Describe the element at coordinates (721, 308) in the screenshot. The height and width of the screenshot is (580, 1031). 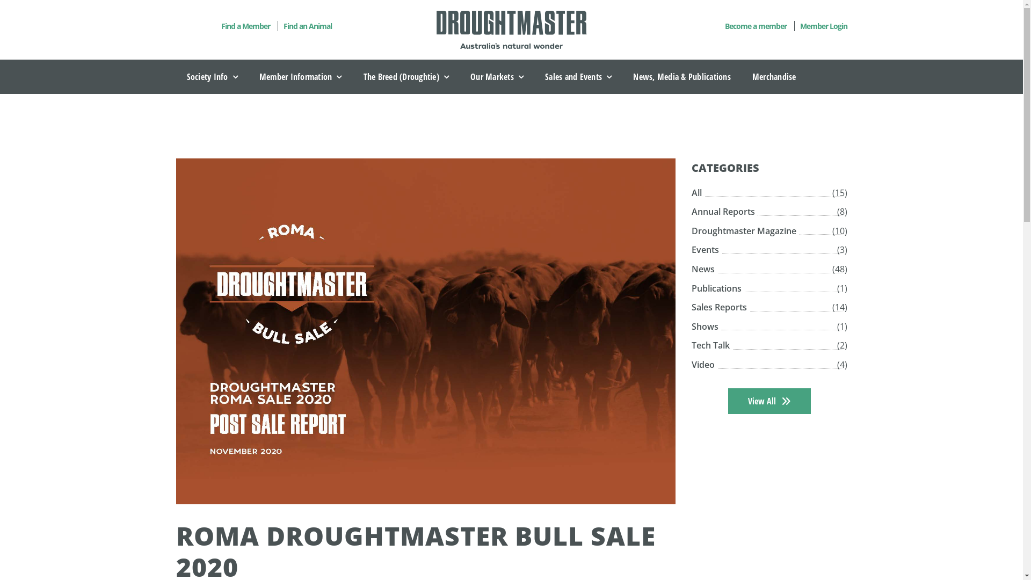
I see `Sales Reports` at that location.